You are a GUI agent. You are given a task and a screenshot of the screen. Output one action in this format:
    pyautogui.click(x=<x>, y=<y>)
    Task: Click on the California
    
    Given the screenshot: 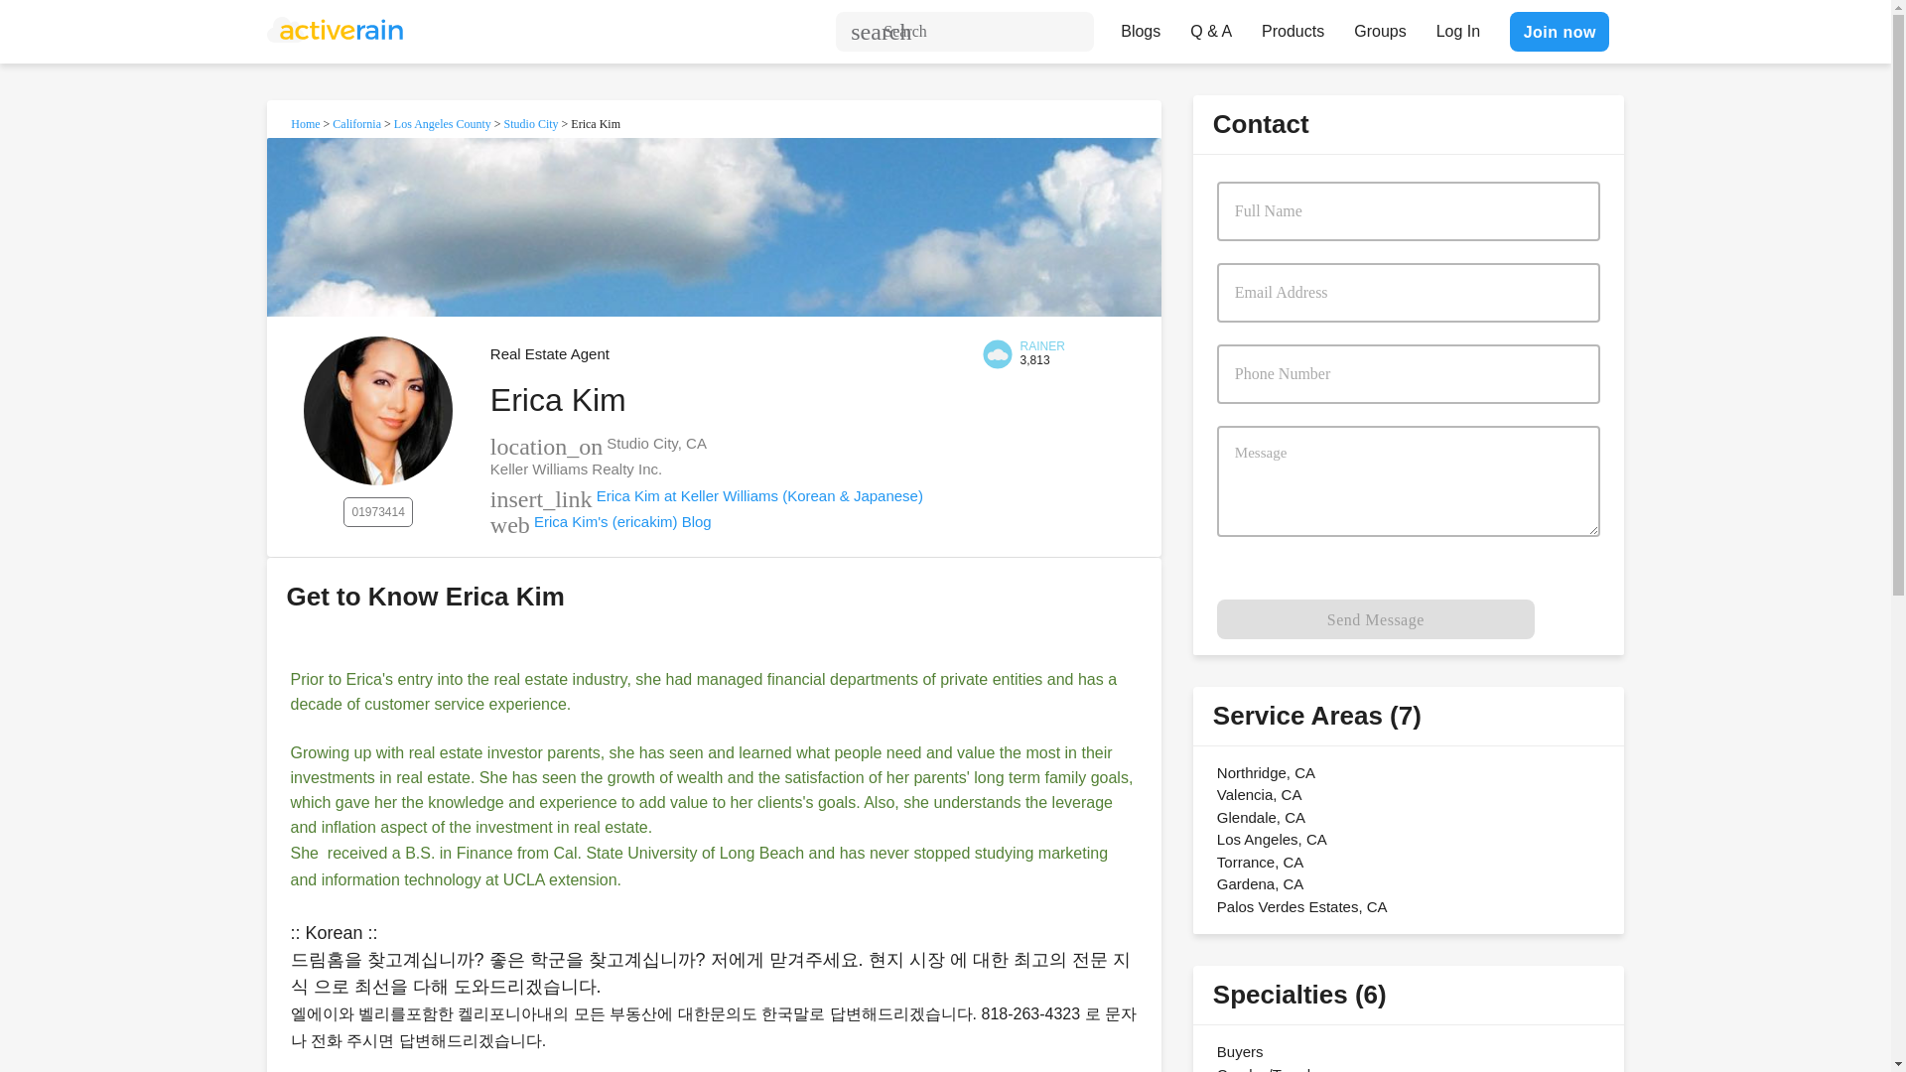 What is the action you would take?
    pyautogui.click(x=356, y=123)
    